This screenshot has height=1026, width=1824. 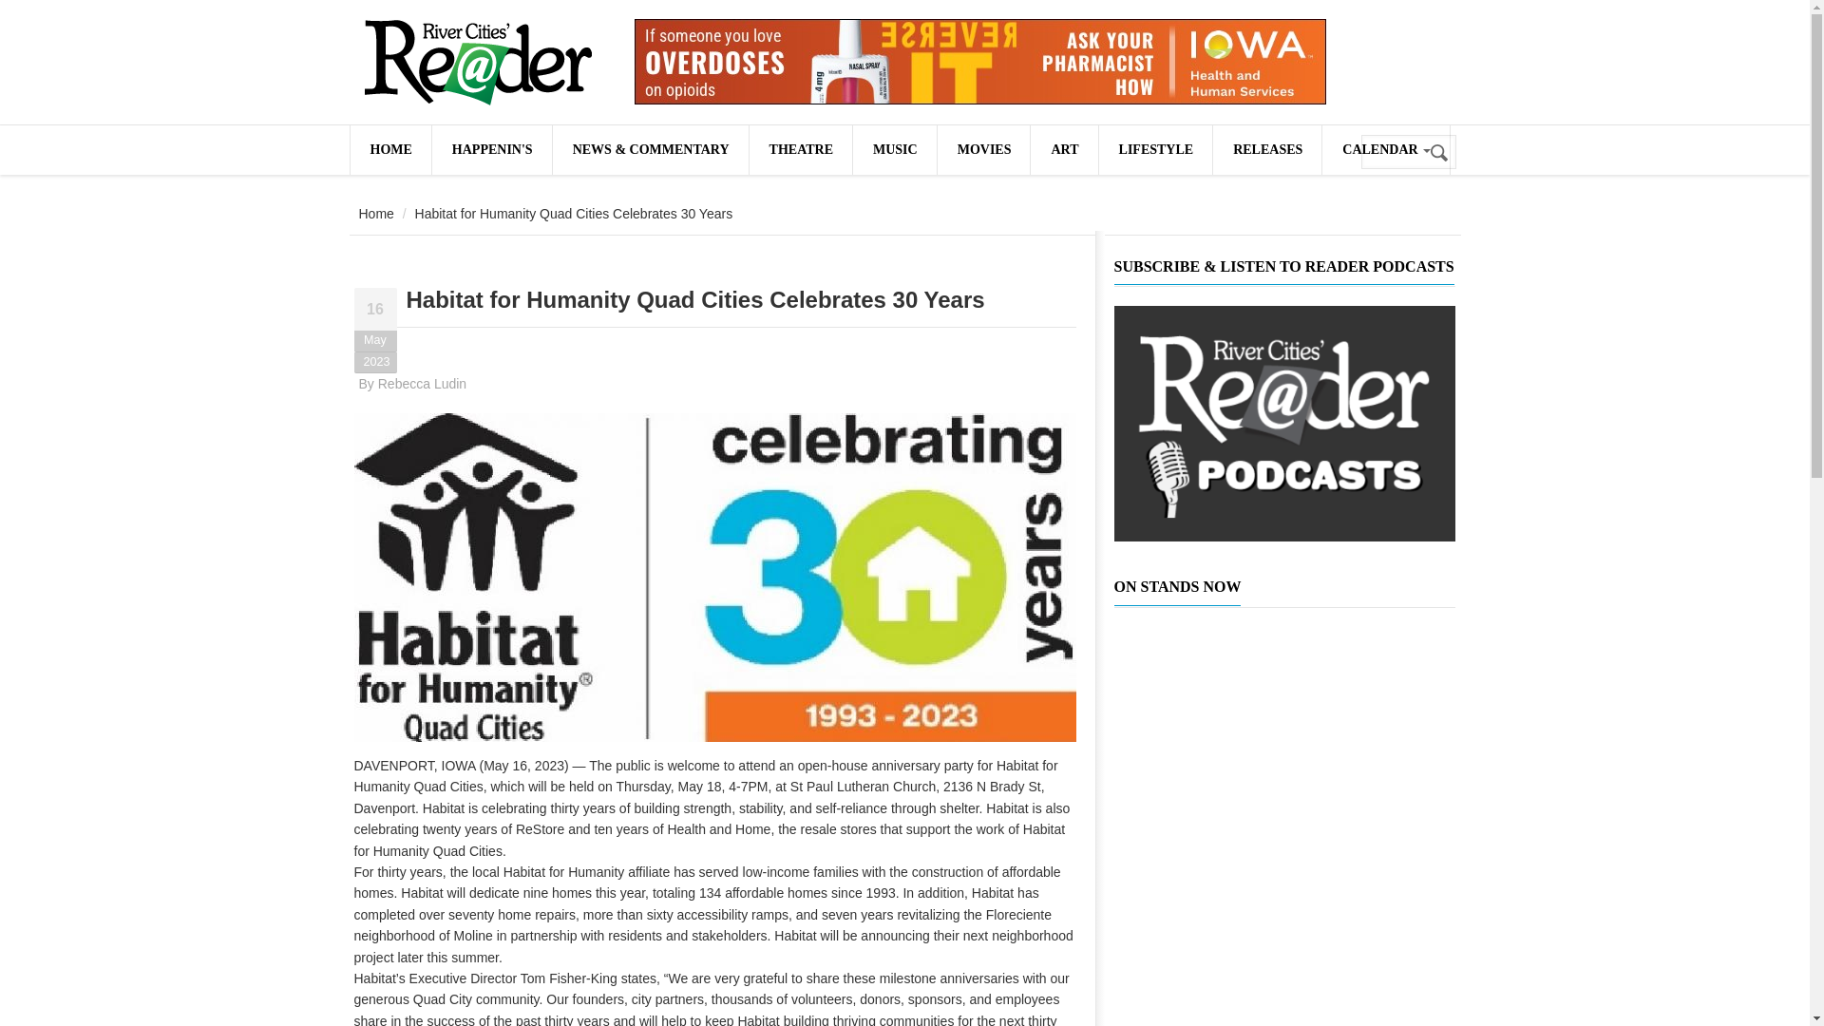 What do you see at coordinates (389, 149) in the screenshot?
I see `HOME` at bounding box center [389, 149].